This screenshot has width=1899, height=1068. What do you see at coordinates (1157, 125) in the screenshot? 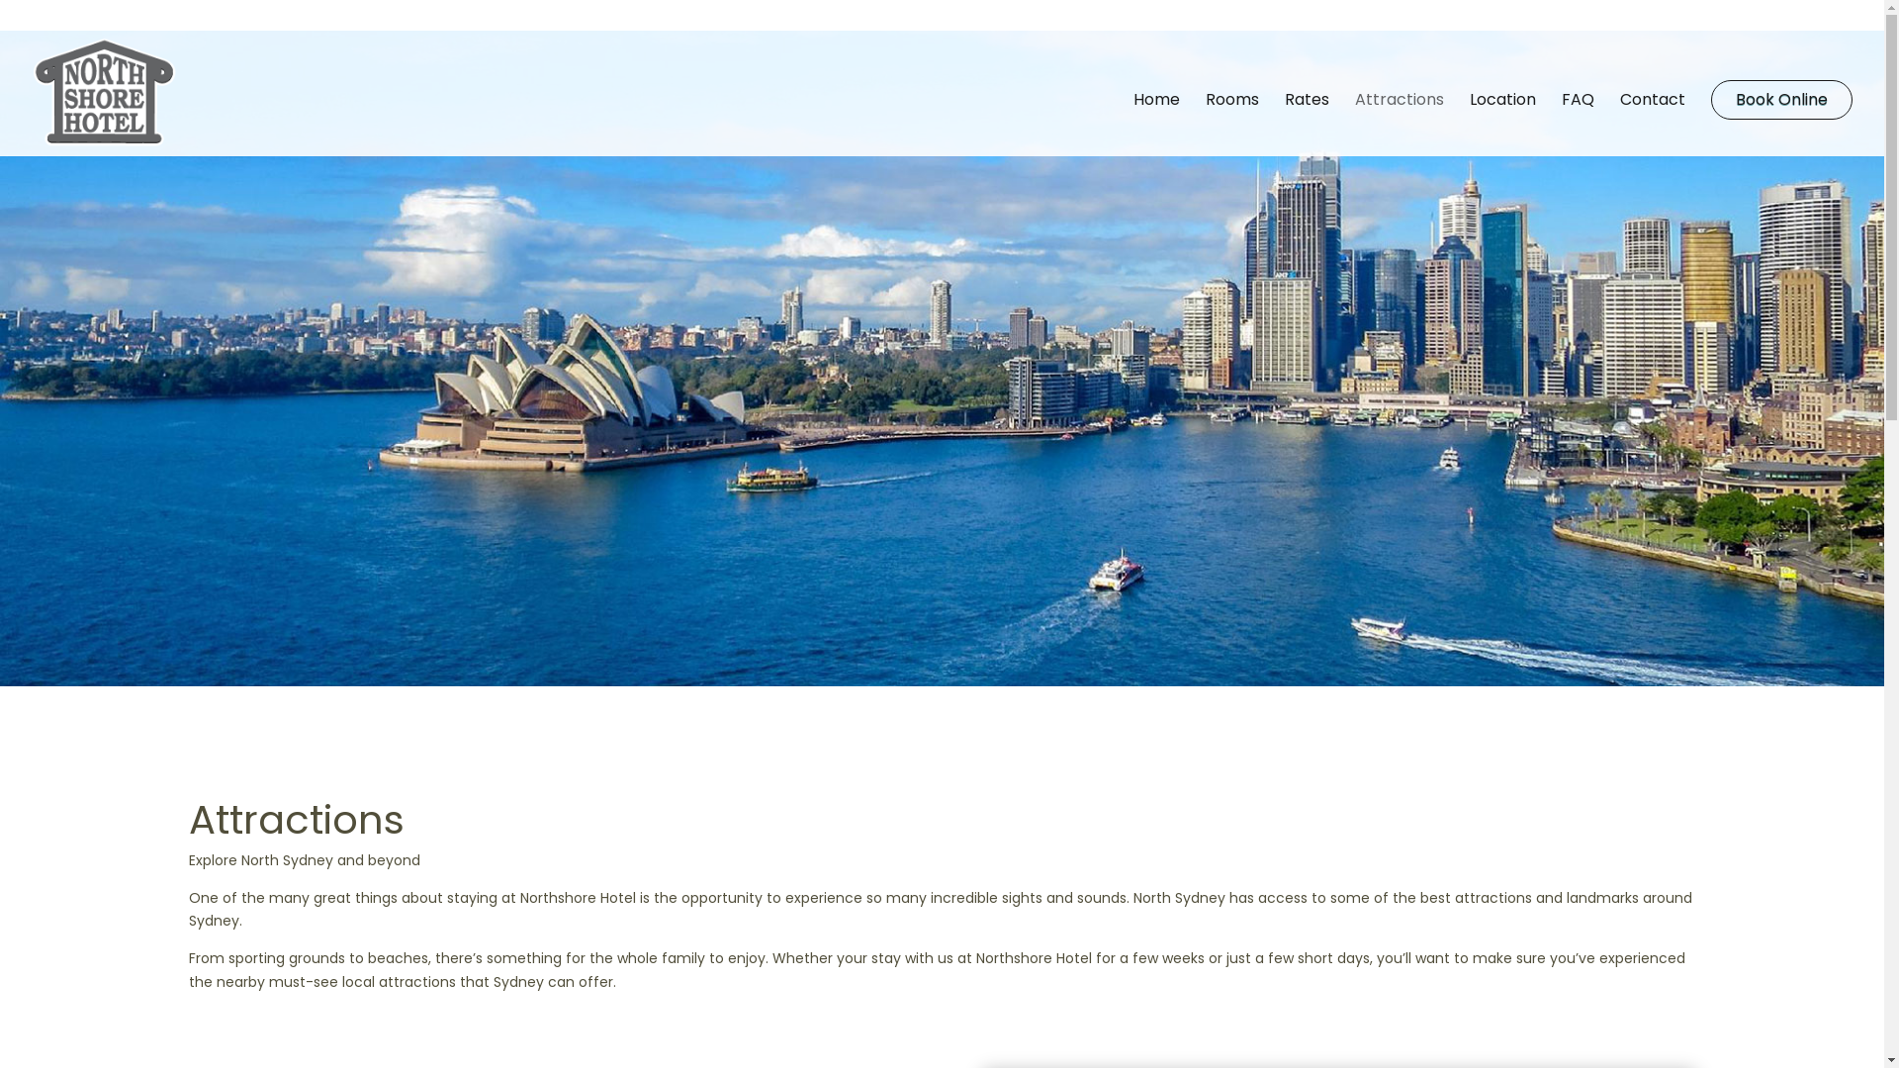
I see `Home` at bounding box center [1157, 125].